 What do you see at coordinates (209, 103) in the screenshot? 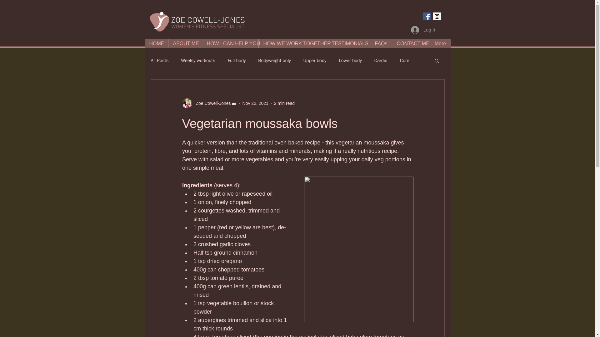
I see `Zoe Cowell-Jones` at bounding box center [209, 103].